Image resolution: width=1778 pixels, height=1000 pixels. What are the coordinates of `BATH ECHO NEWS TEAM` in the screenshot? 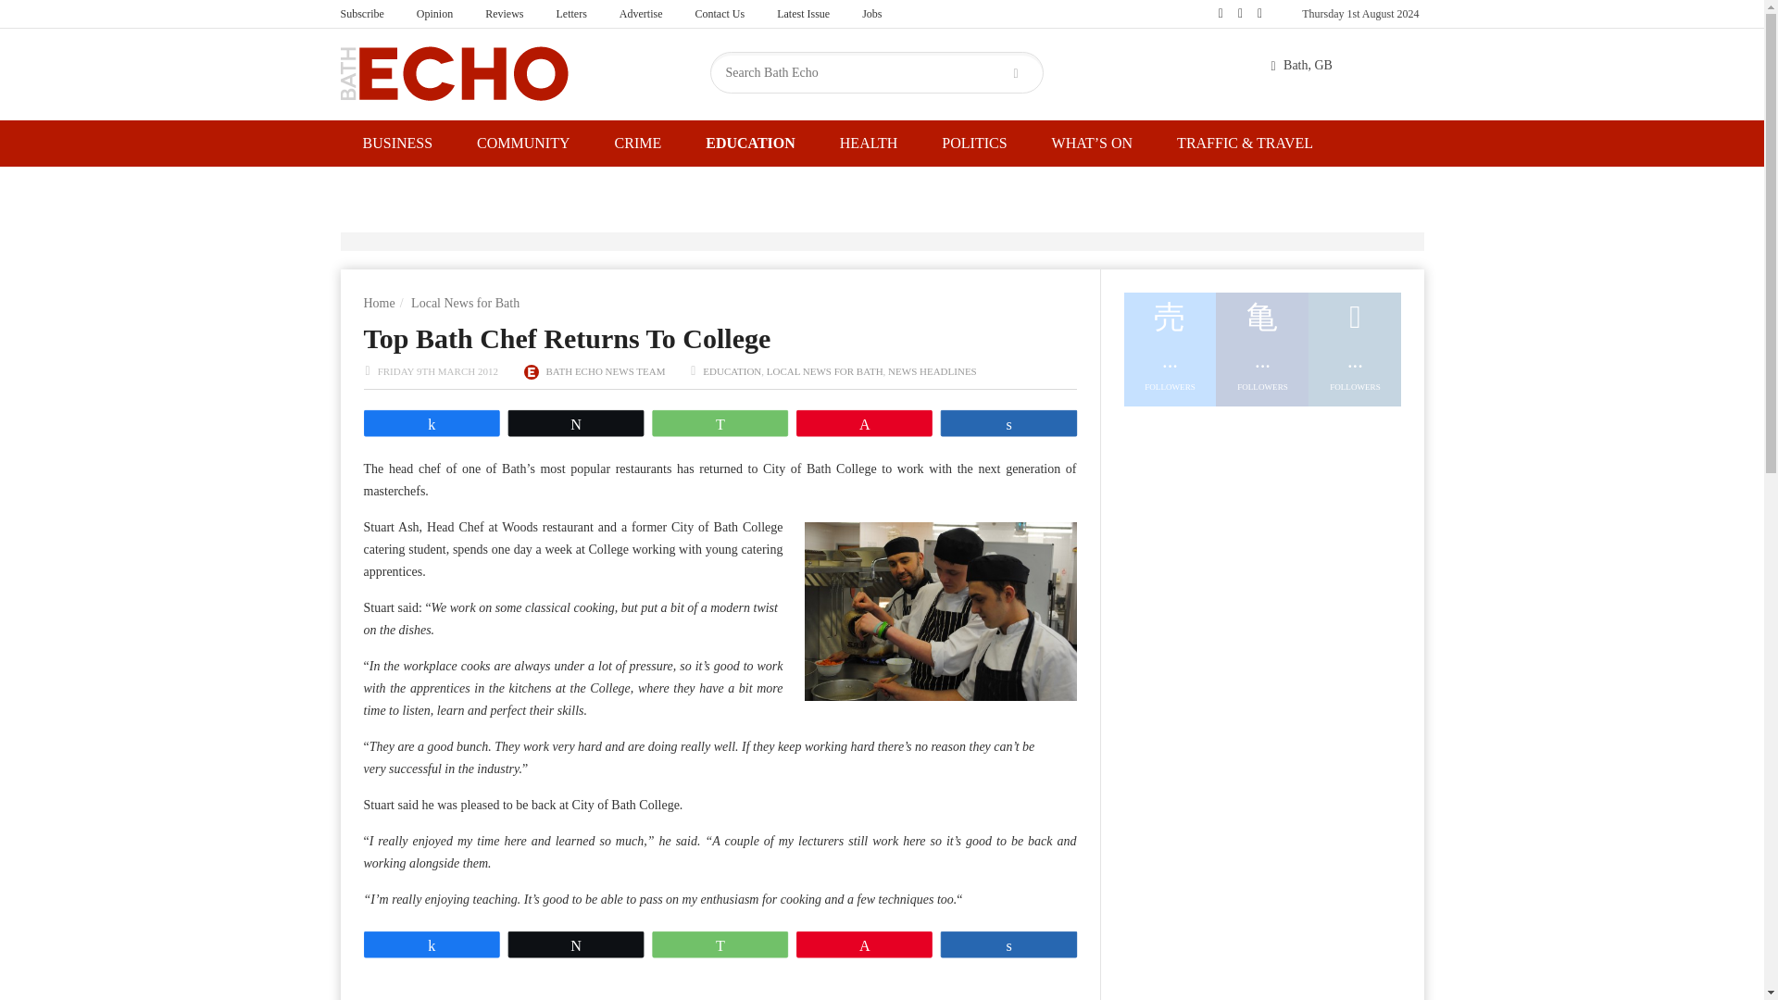 It's located at (606, 371).